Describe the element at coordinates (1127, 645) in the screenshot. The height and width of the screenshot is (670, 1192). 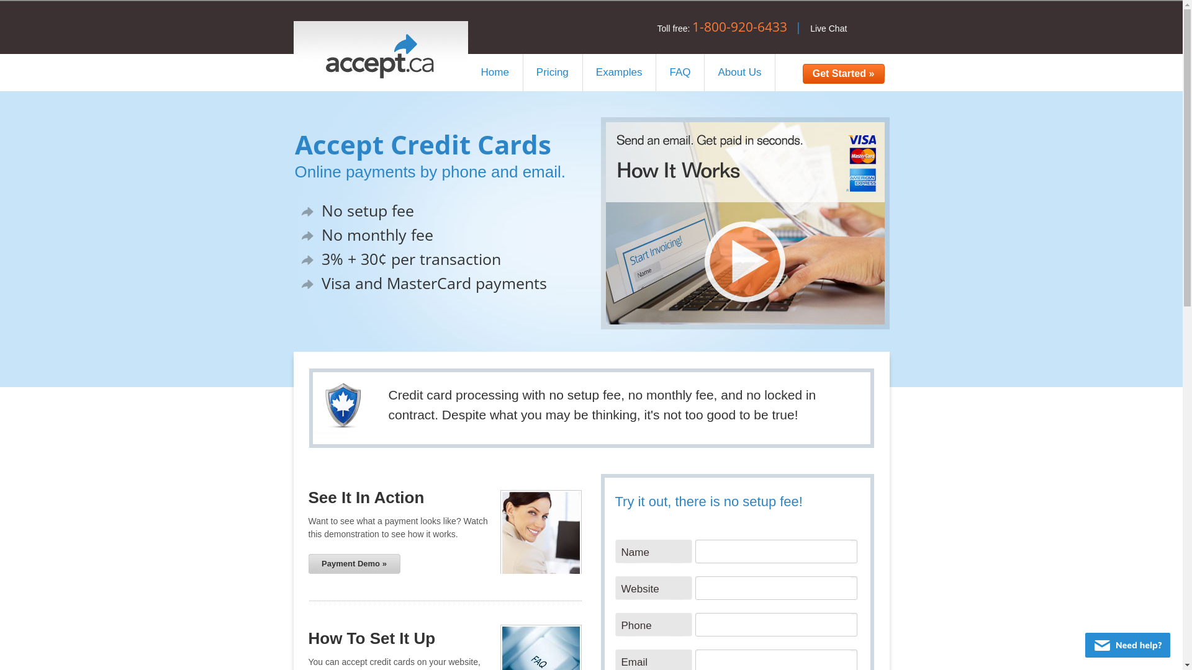
I see `Live chat offline` at that location.